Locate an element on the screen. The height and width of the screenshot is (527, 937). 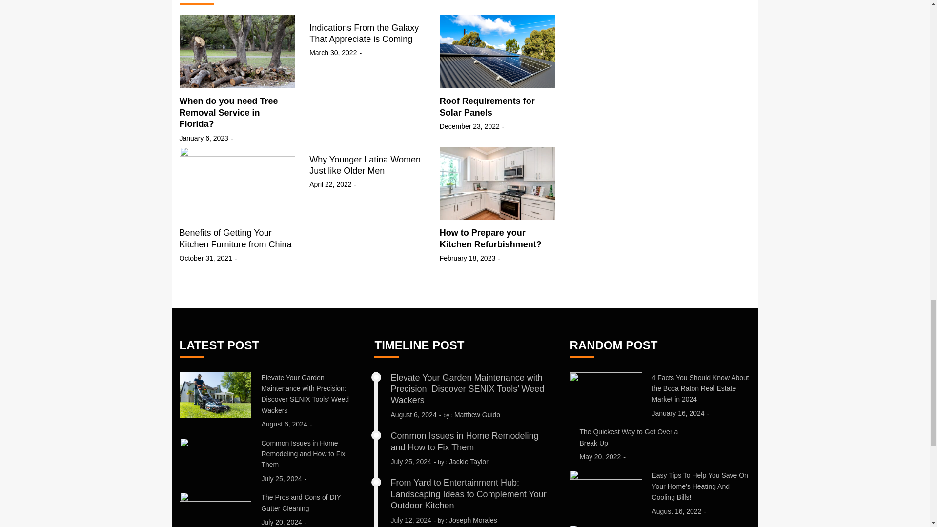
Benefits of Getting Your Kitchen Furniture from China is located at coordinates (235, 238).